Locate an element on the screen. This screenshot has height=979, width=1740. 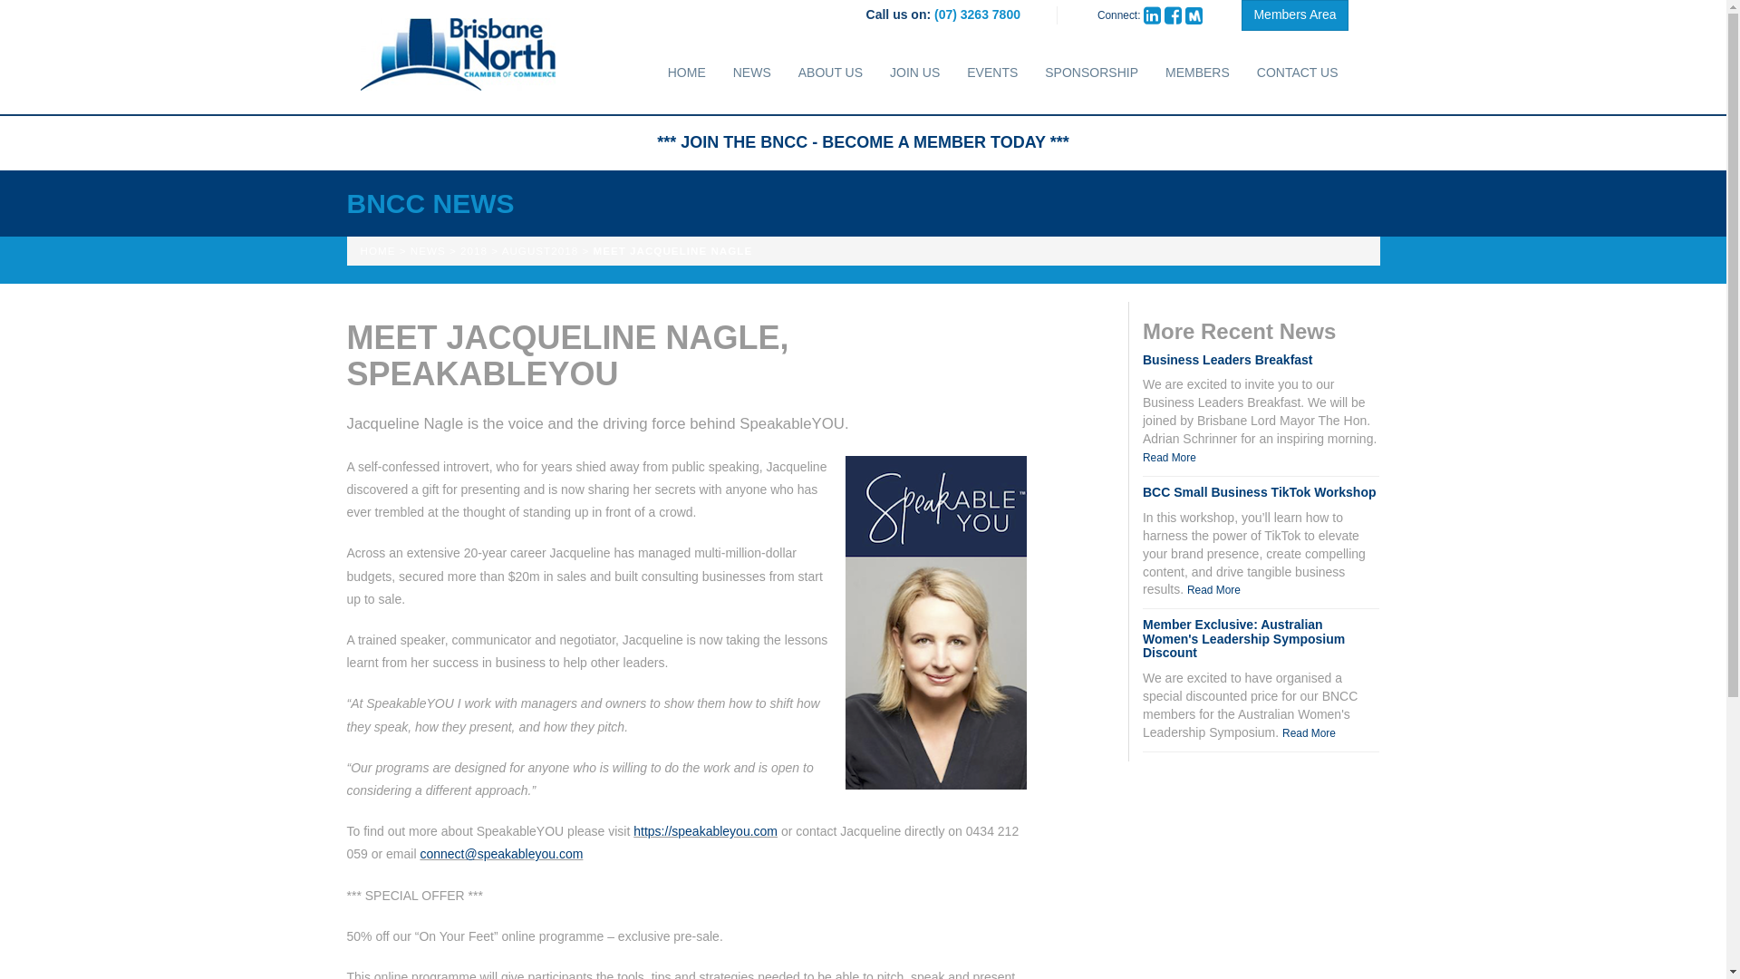
Read More is located at coordinates (1309, 733).